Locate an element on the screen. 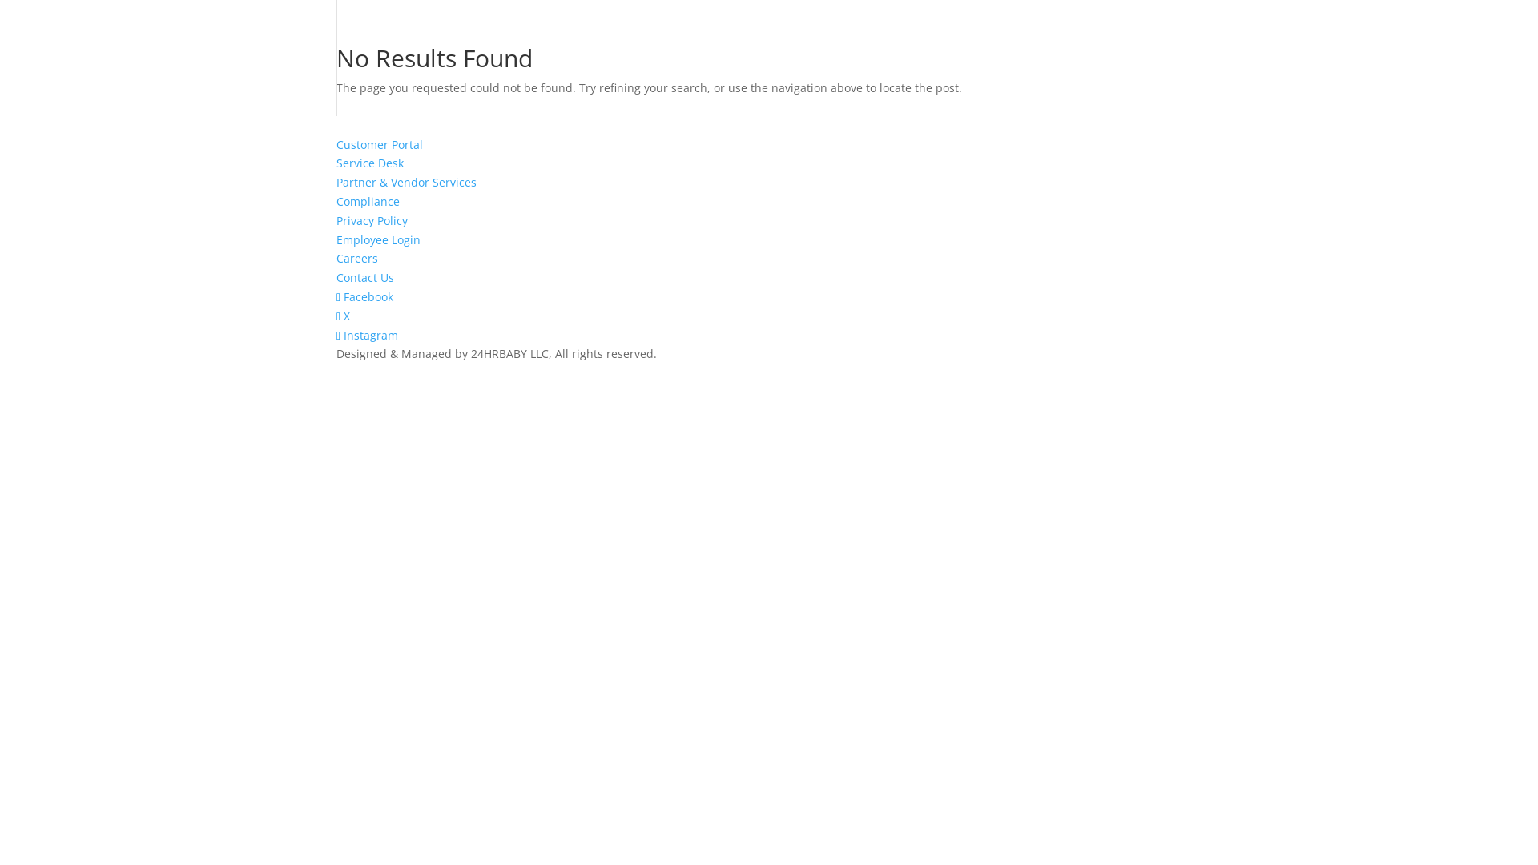  Compliance is located at coordinates (368, 202).